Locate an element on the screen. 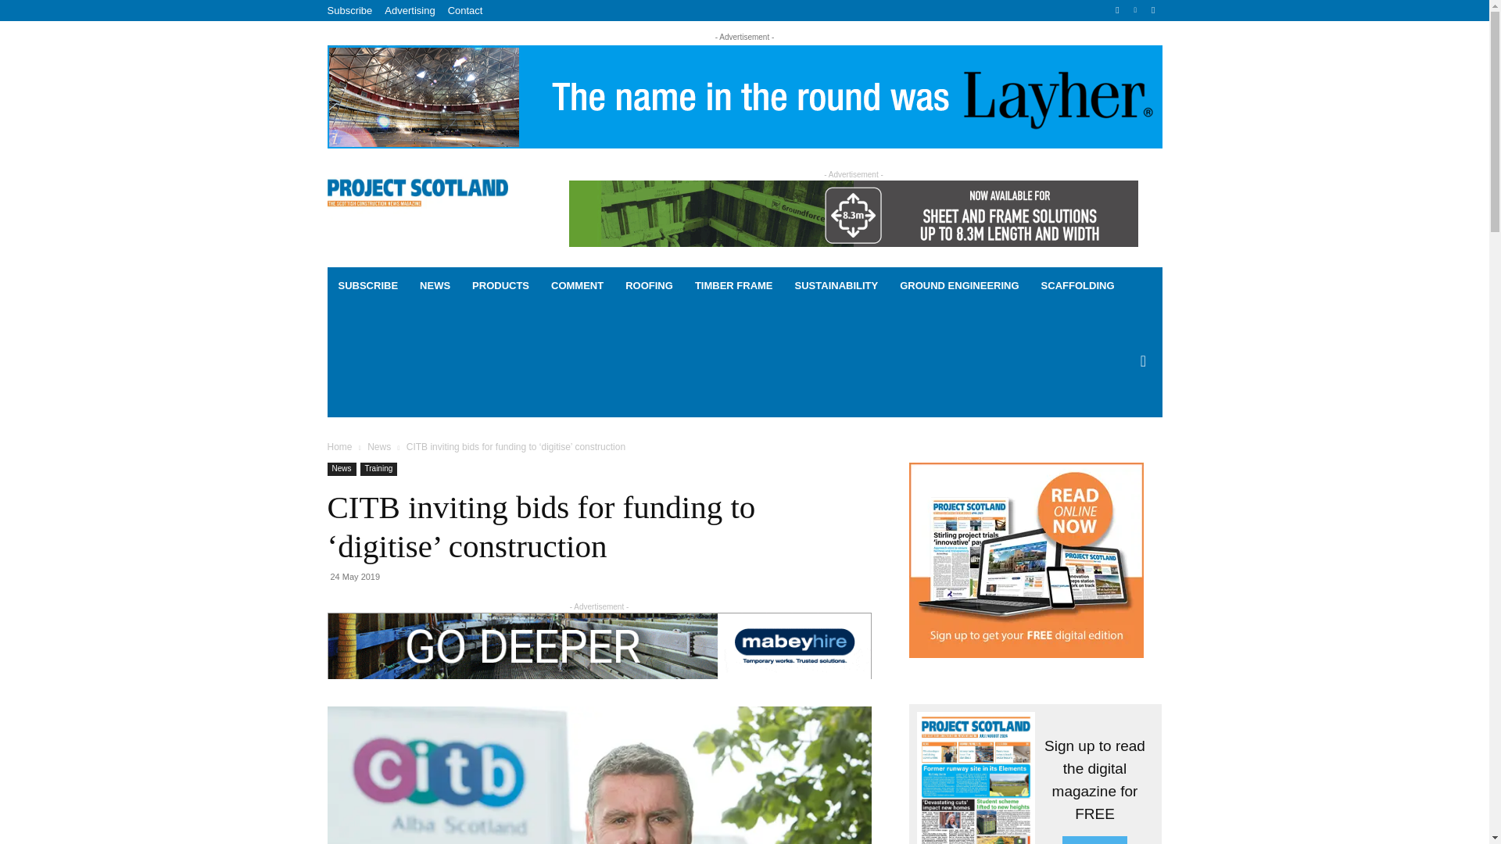 This screenshot has height=844, width=1501. Advertising is located at coordinates (410, 10).